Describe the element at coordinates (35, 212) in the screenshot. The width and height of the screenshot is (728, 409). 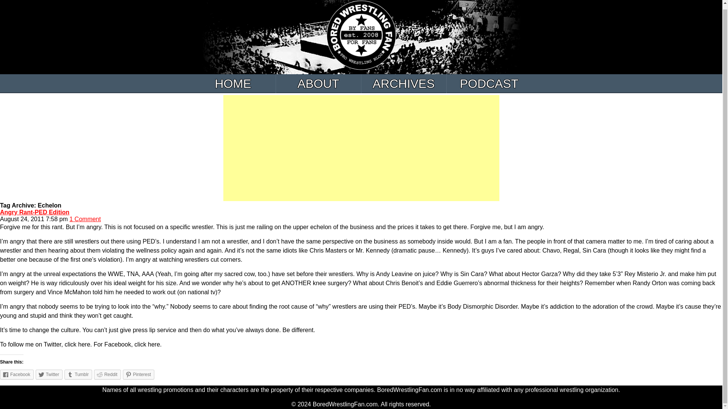
I see `Permalink to Angry Rant-PED Edition` at that location.